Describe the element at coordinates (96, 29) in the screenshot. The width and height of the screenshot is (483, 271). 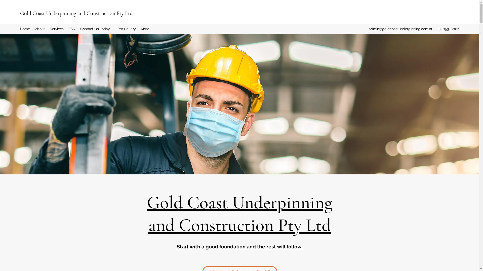
I see `Contact Us Today ..` at that location.